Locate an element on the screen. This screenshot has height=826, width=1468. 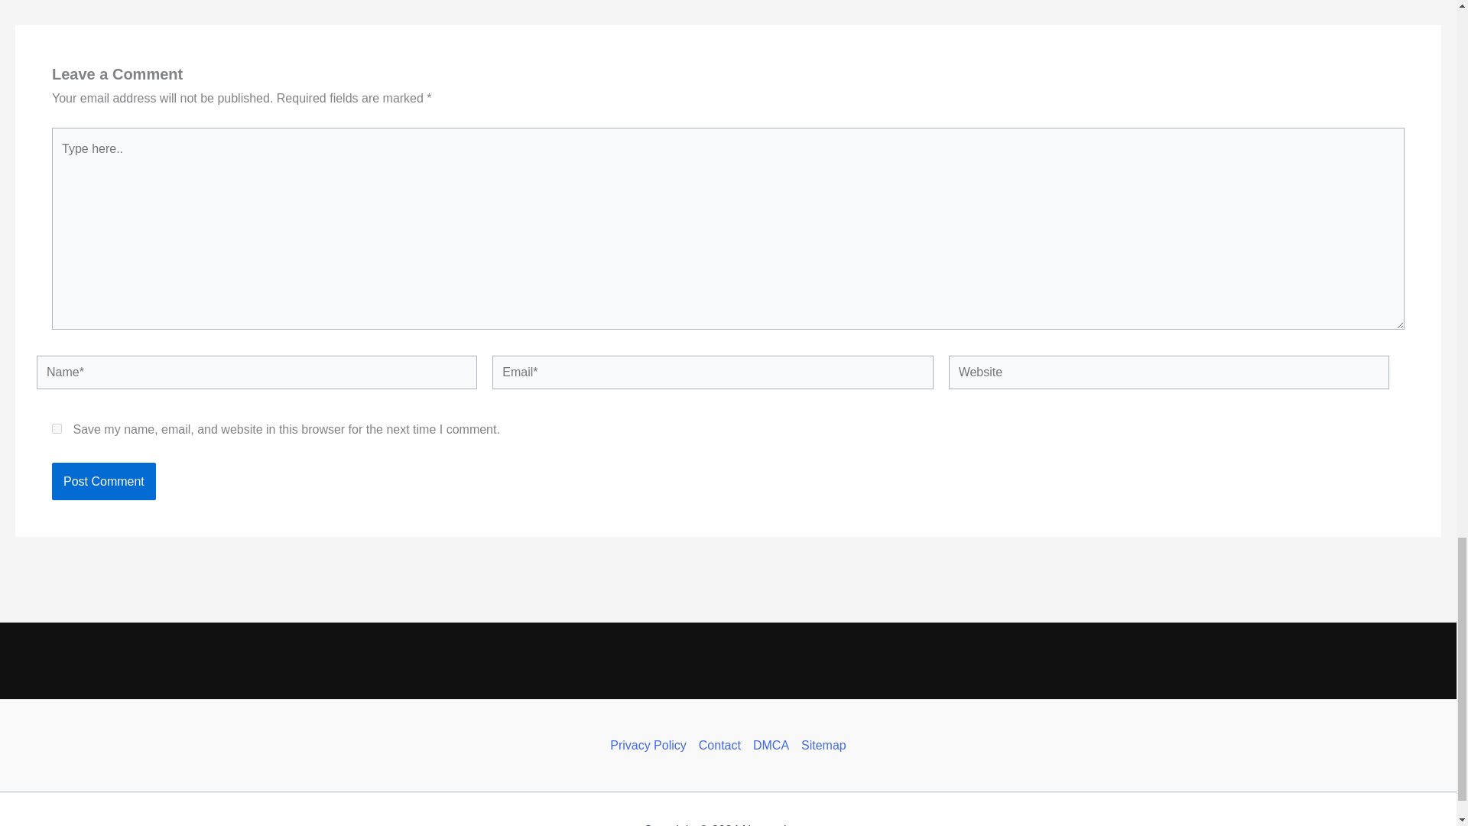
Contact is located at coordinates (720, 746).